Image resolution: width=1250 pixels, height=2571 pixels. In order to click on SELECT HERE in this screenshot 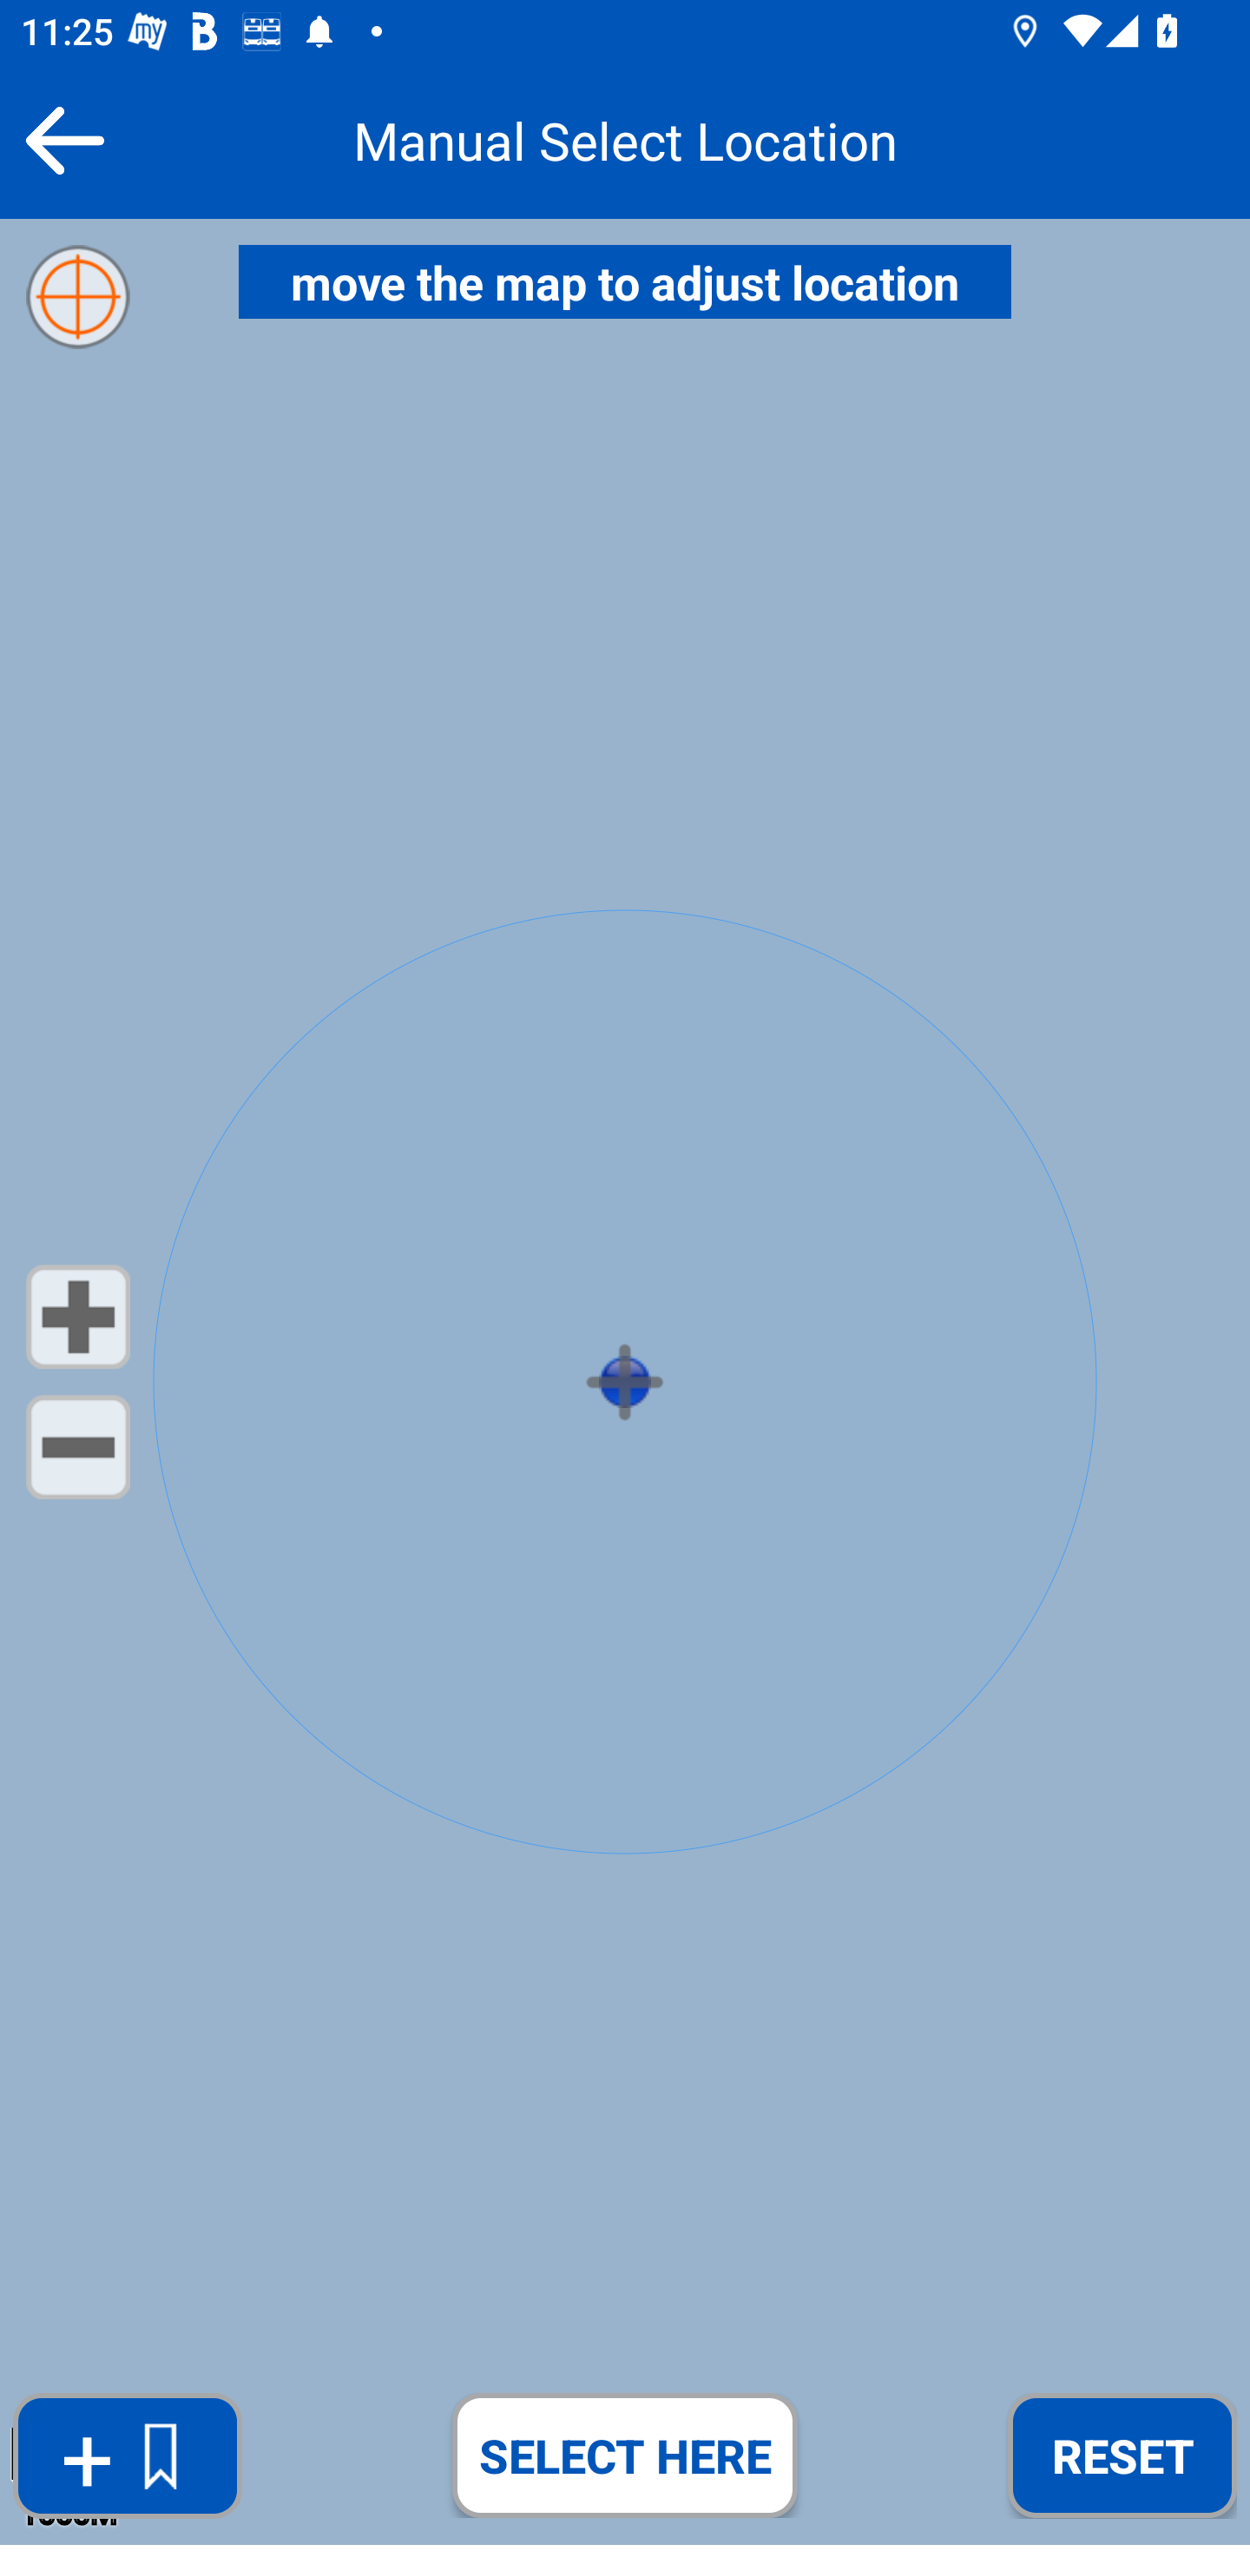, I will do `click(625, 2455)`.